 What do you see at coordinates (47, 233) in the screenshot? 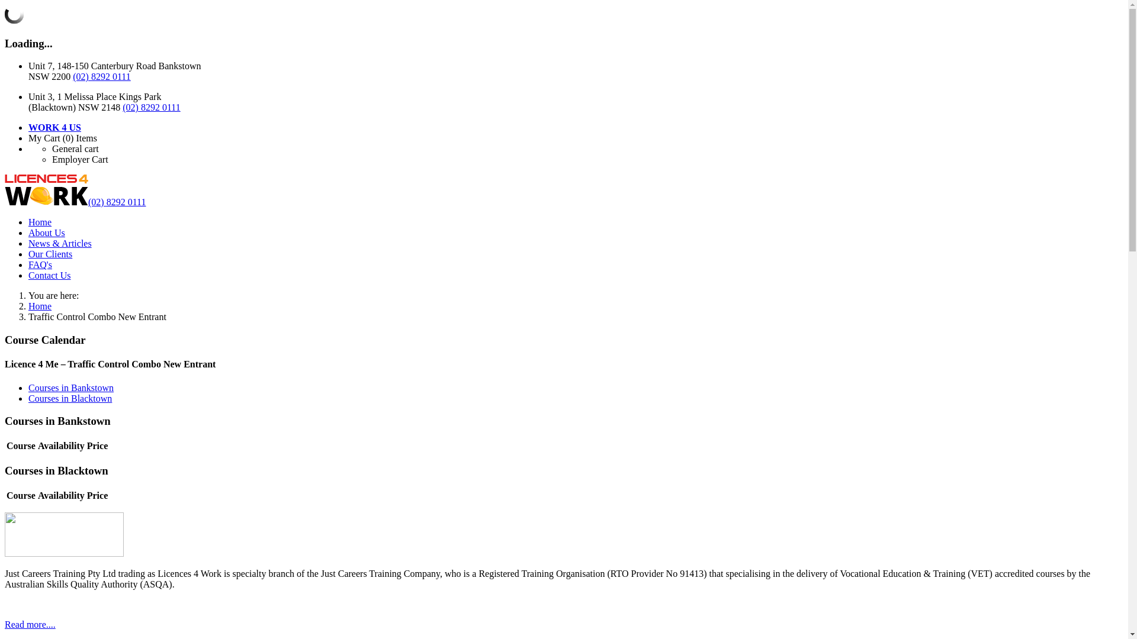
I see `About Us` at bounding box center [47, 233].